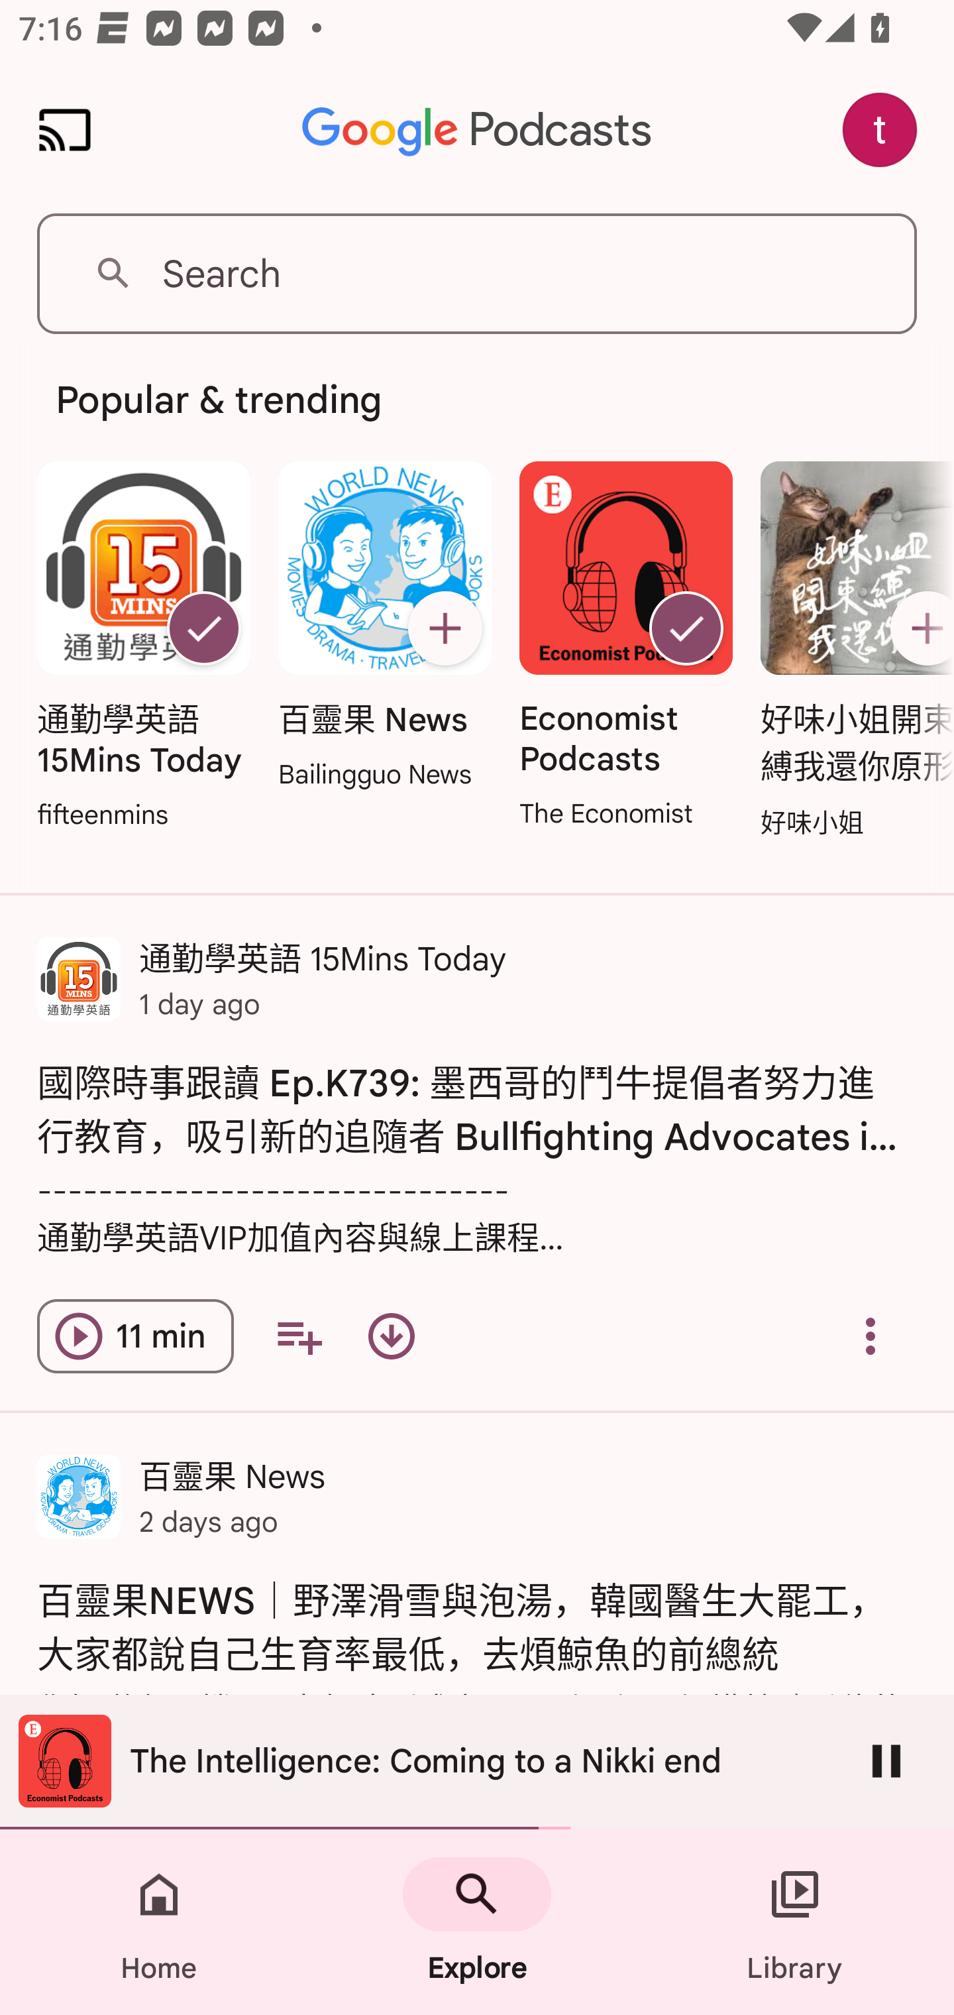  I want to click on 好味小姐開束縛我還你原形 Subscribe 好味小姐開束縛我還你原形 好味小姐, so click(851, 652).